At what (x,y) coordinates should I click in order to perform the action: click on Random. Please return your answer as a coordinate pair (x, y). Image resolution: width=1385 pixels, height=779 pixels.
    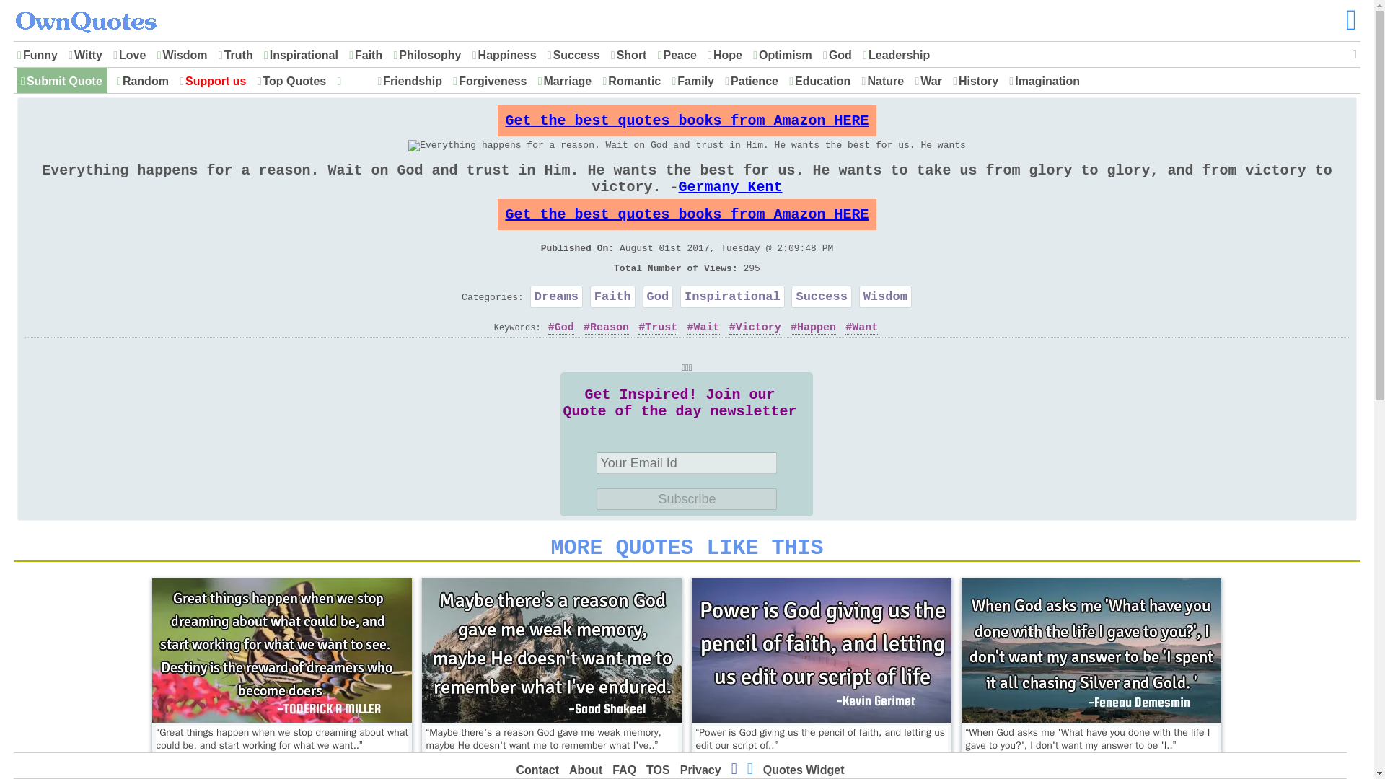
    Looking at the image, I should click on (145, 82).